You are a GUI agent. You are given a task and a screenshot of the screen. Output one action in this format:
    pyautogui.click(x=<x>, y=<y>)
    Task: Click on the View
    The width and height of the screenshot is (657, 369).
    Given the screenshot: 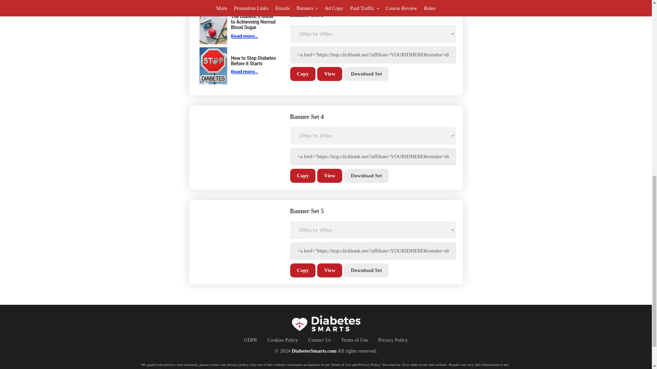 What is the action you would take?
    pyautogui.click(x=330, y=74)
    